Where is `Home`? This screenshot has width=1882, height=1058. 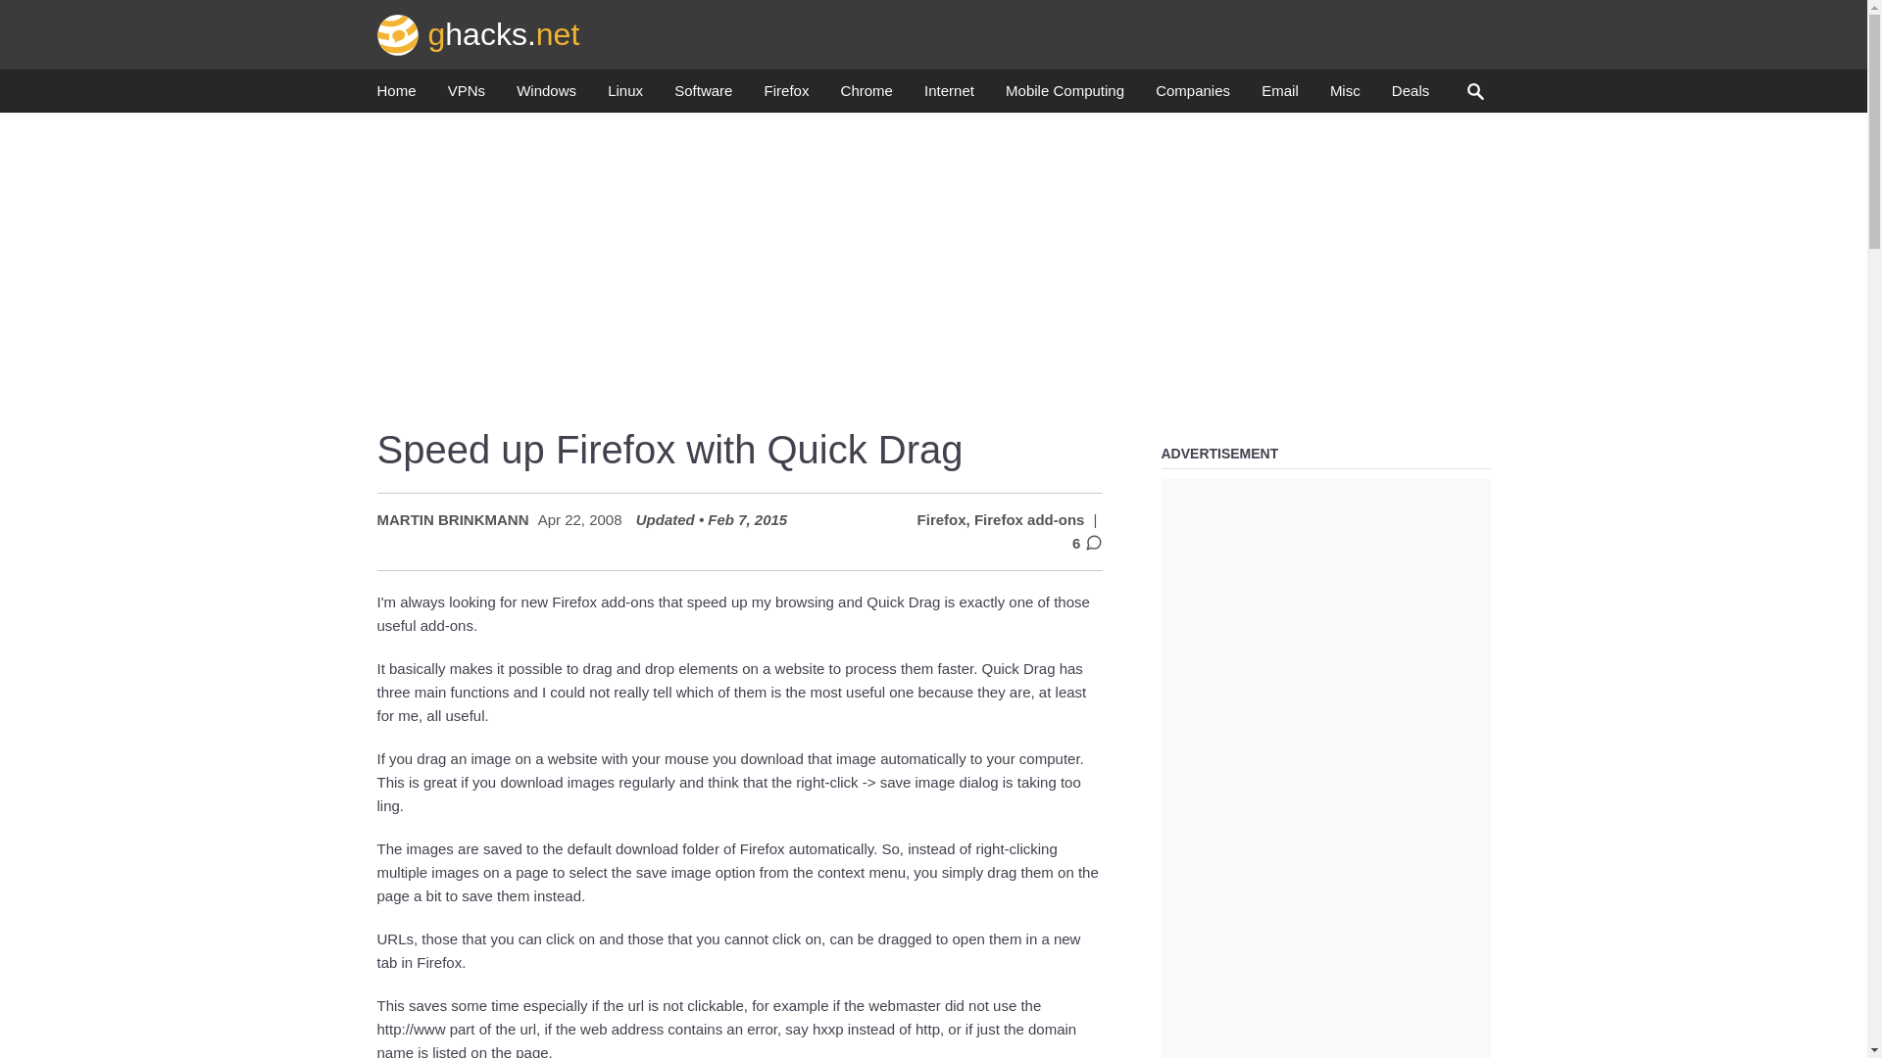 Home is located at coordinates (396, 96).